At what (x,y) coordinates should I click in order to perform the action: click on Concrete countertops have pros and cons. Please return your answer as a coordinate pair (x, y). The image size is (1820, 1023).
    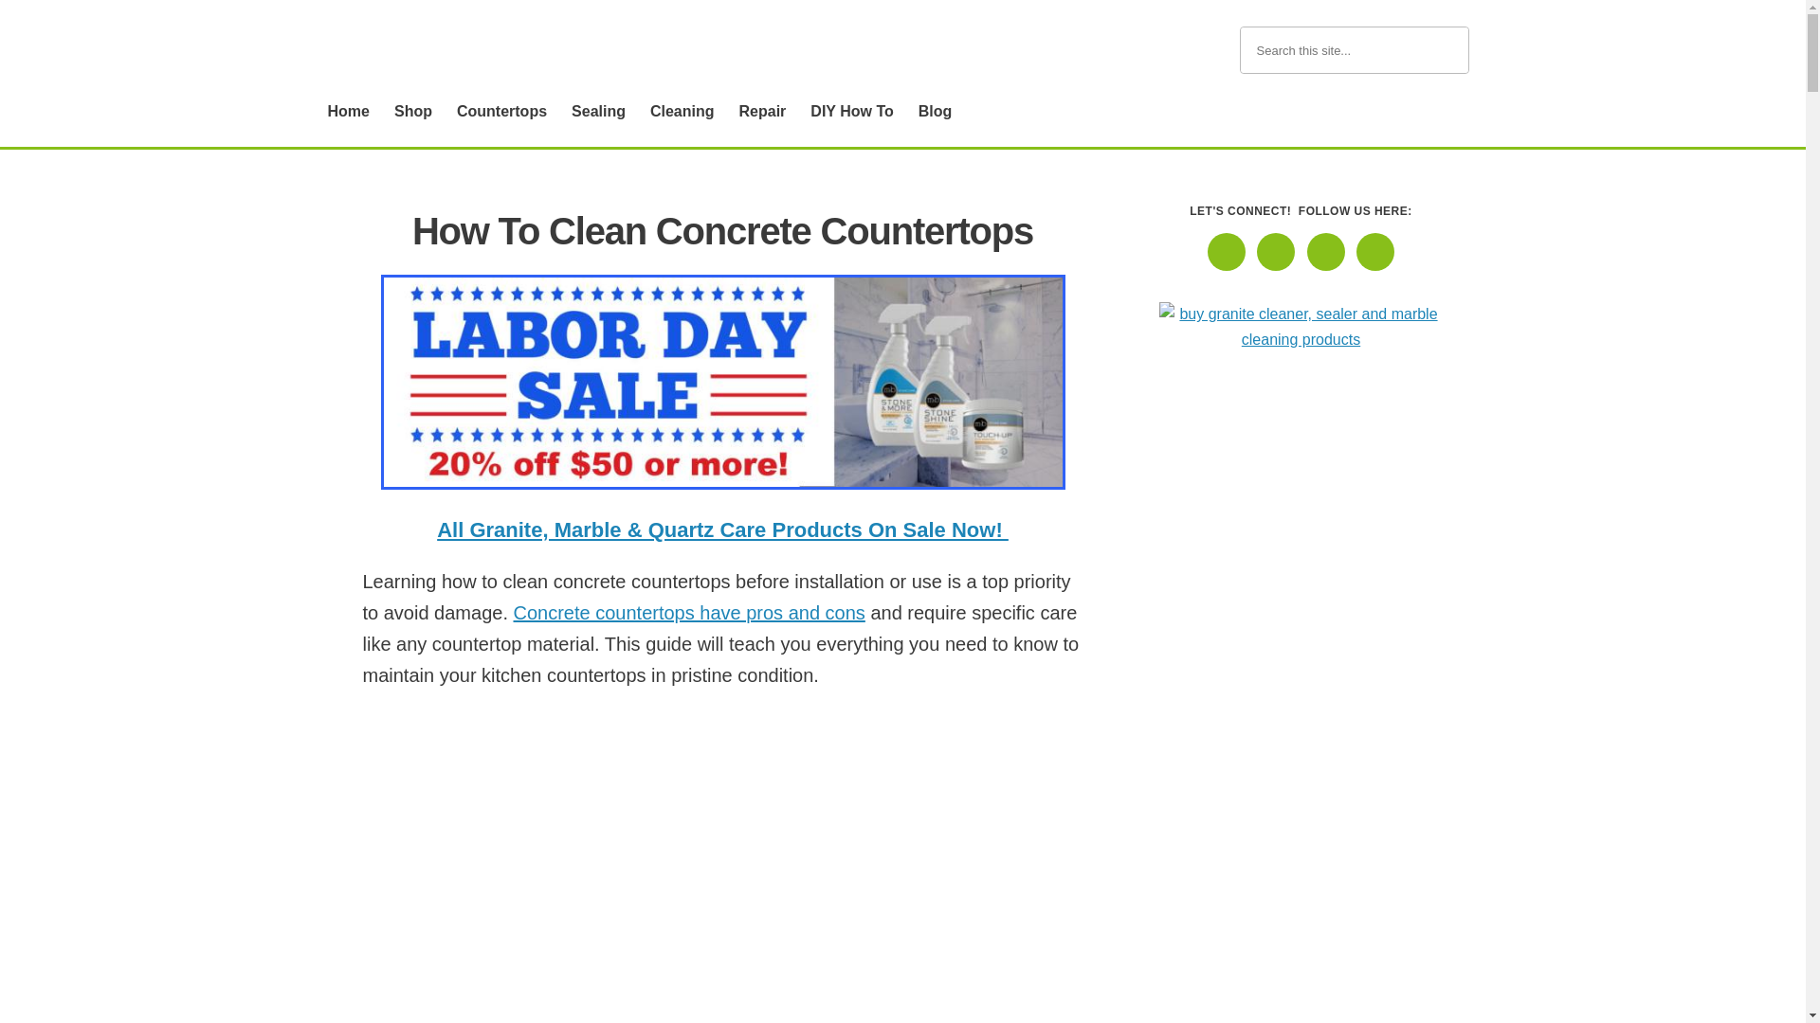
    Looking at the image, I should click on (689, 612).